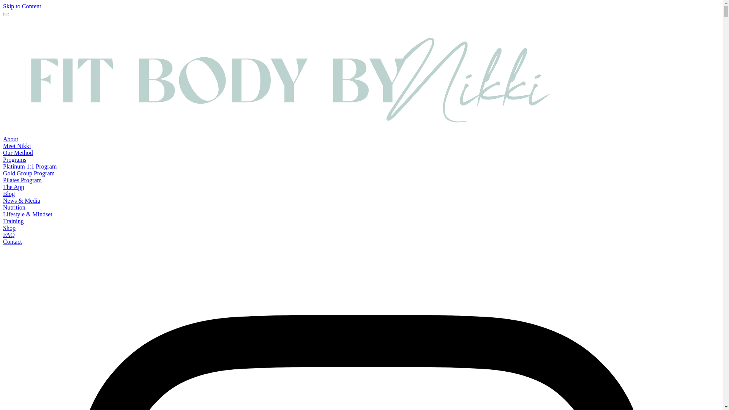  I want to click on Lifestyle & Mindset, so click(28, 214).